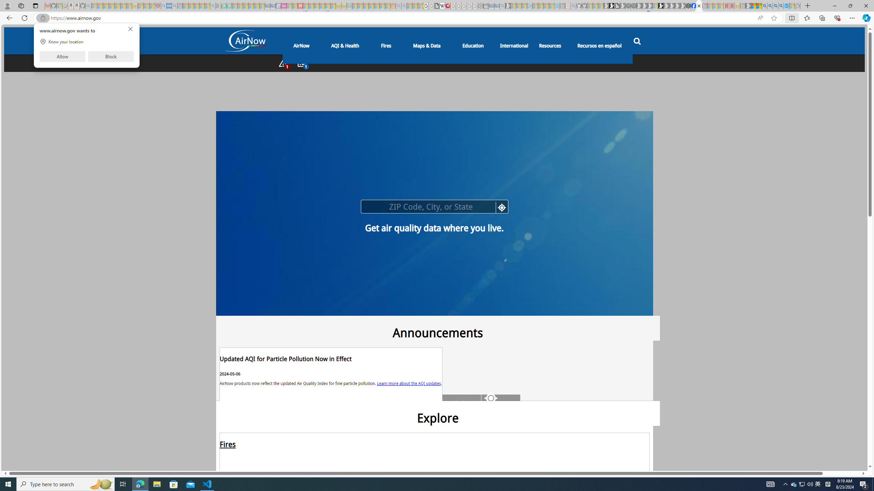  Describe the element at coordinates (330, 374) in the screenshot. I see `https://www.airnow.gov/announcement/5494` at that location.